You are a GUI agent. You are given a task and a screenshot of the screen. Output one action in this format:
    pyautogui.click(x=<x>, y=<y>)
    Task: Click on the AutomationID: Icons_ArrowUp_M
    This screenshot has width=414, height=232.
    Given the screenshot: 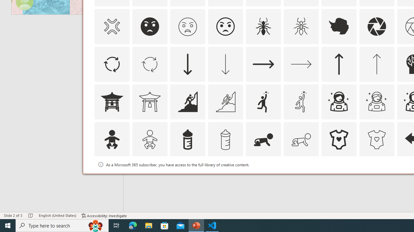 What is the action you would take?
    pyautogui.click(x=376, y=64)
    